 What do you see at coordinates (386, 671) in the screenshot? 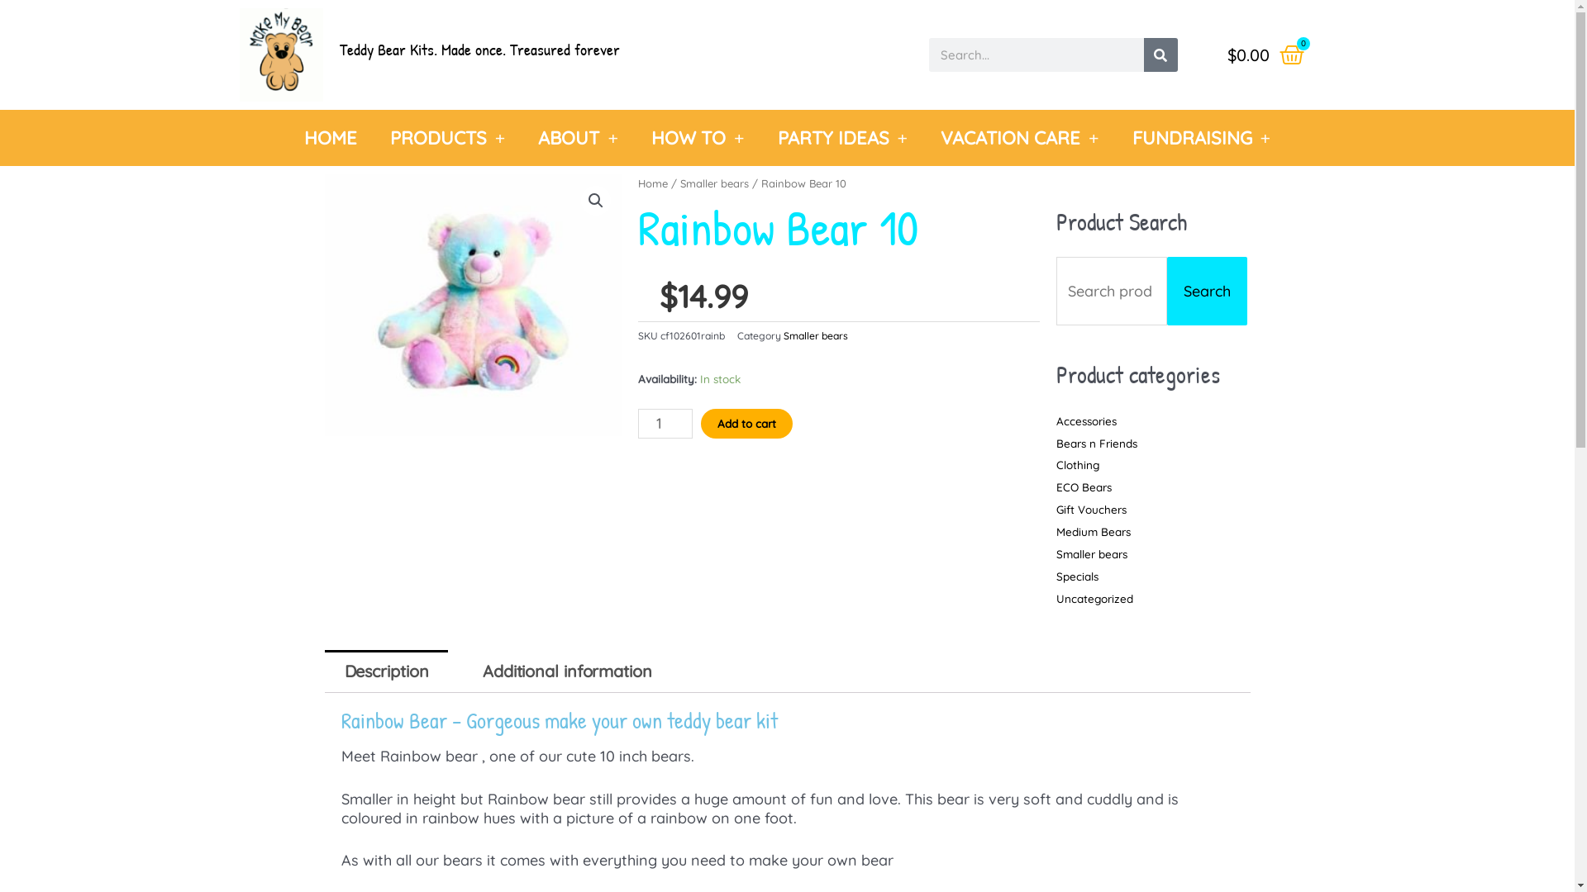
I see `Description` at bounding box center [386, 671].